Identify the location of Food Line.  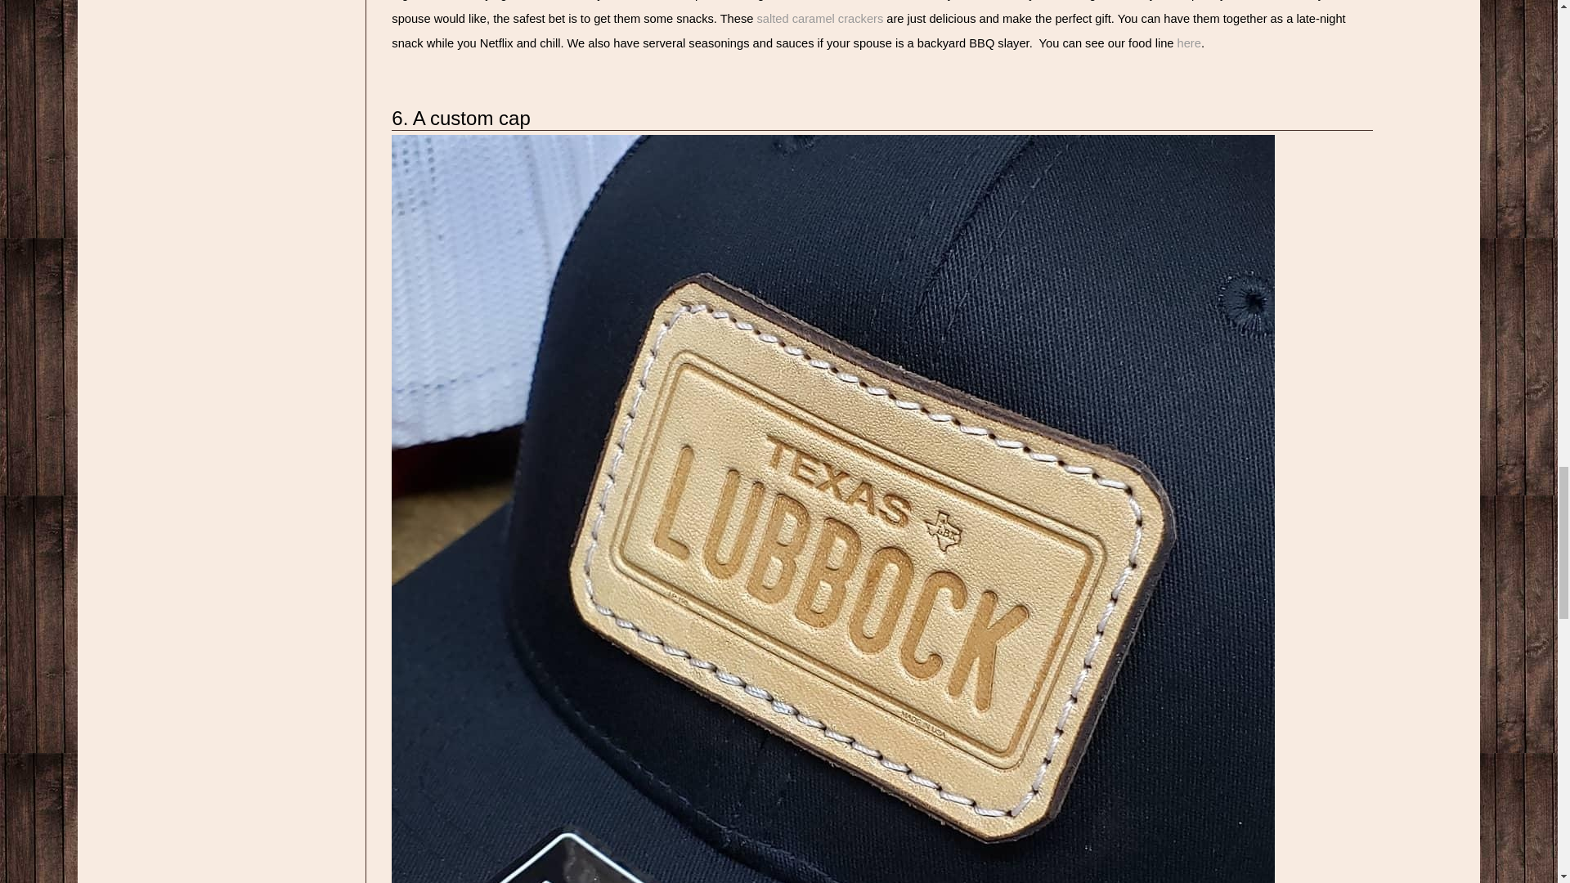
(1189, 43).